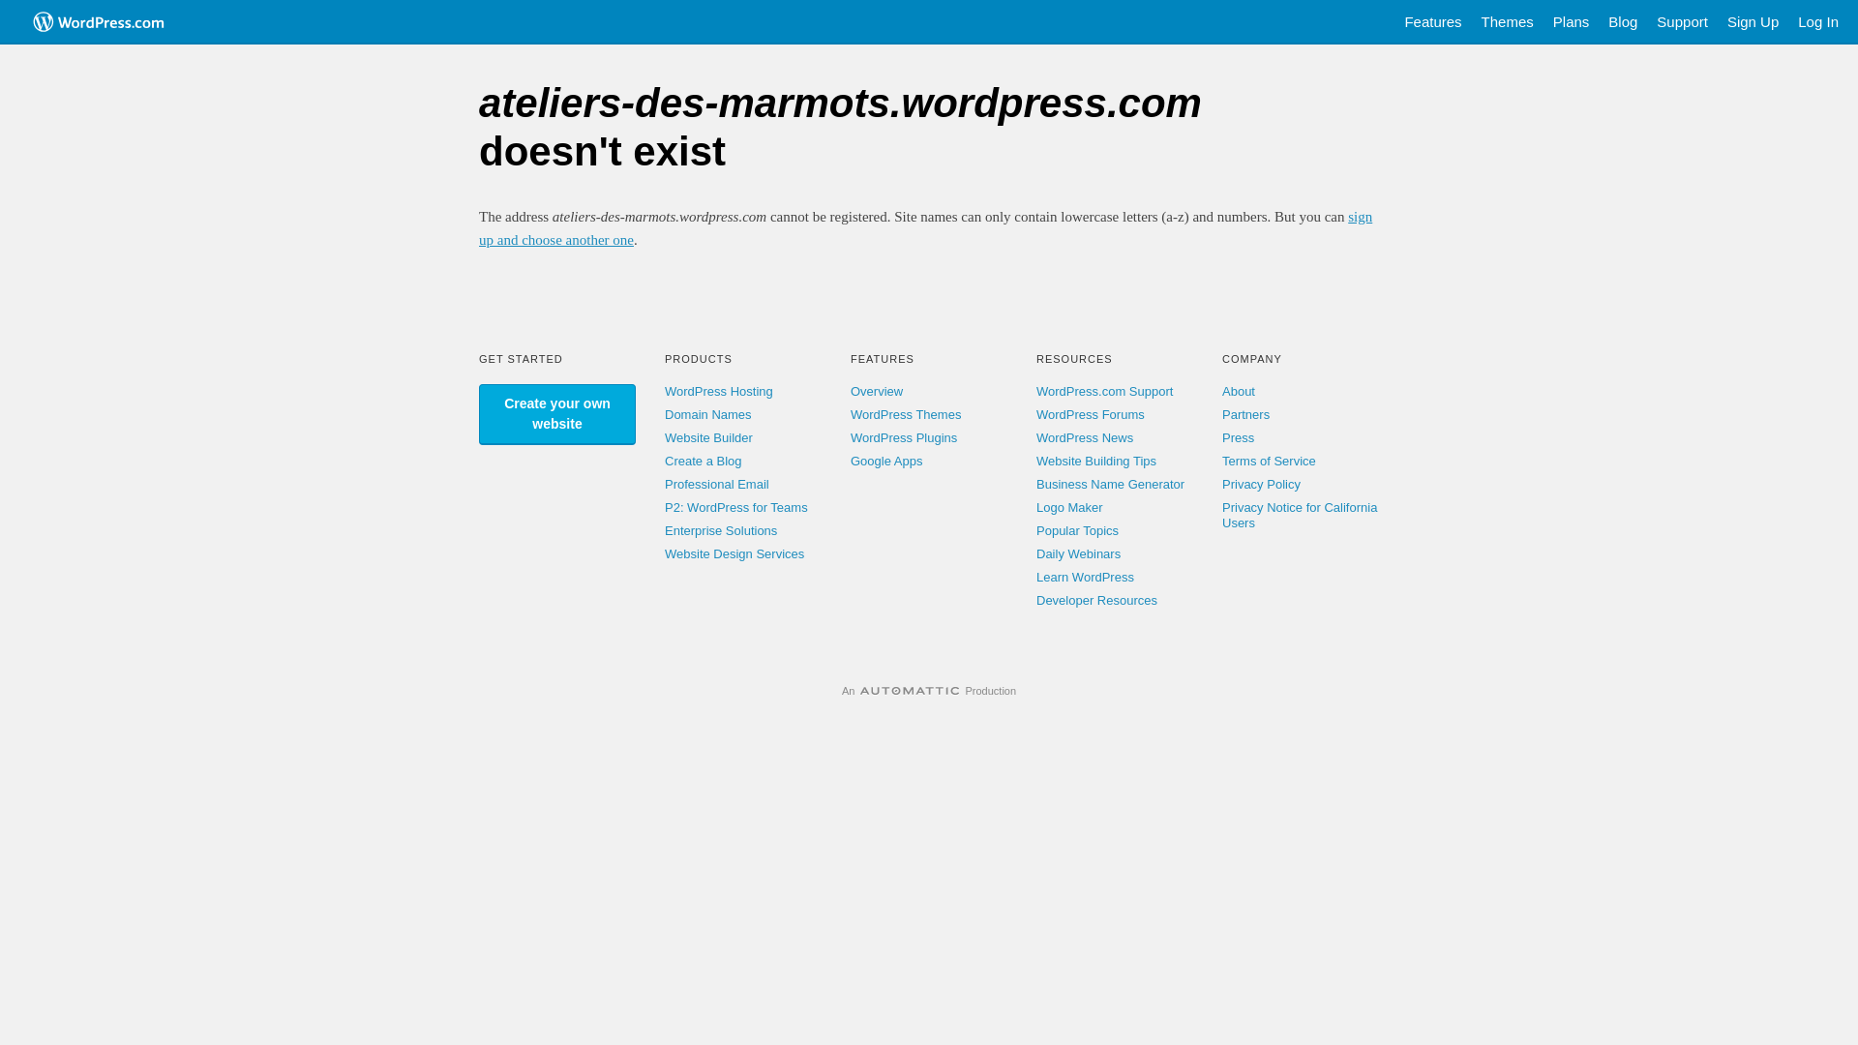  I want to click on Website Builder, so click(708, 437).